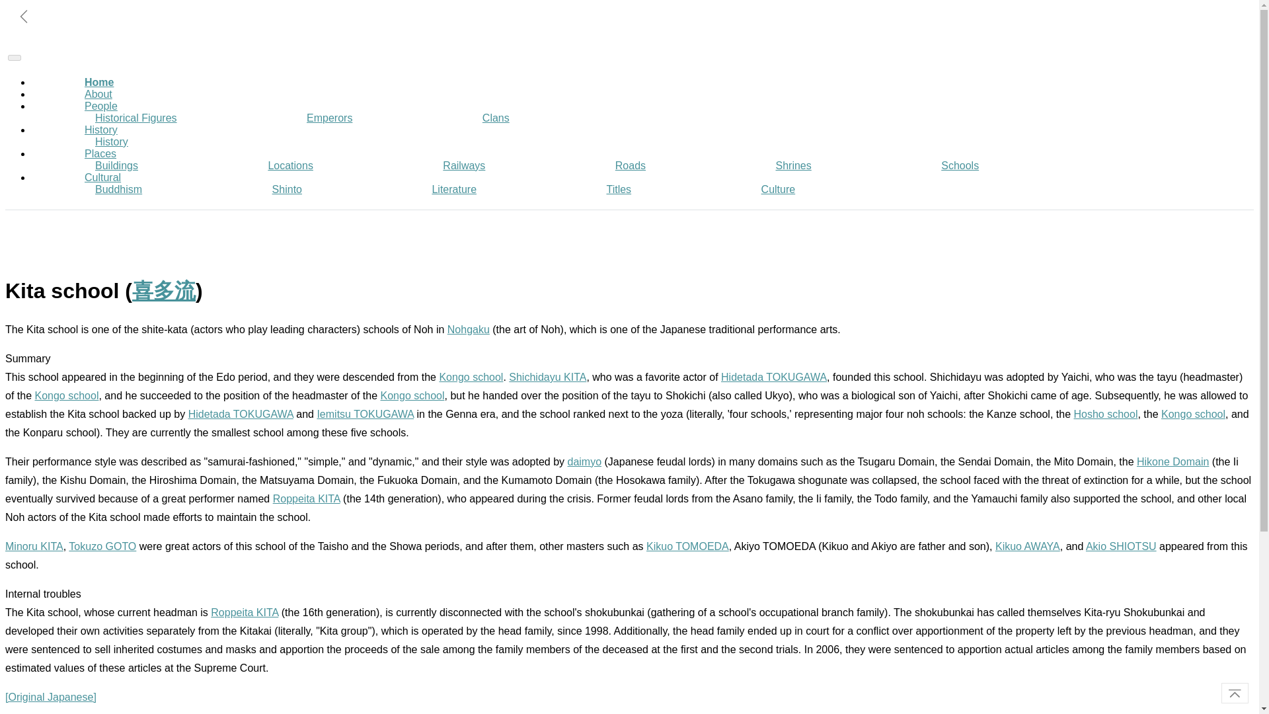  Describe the element at coordinates (100, 153) in the screenshot. I see `Places` at that location.